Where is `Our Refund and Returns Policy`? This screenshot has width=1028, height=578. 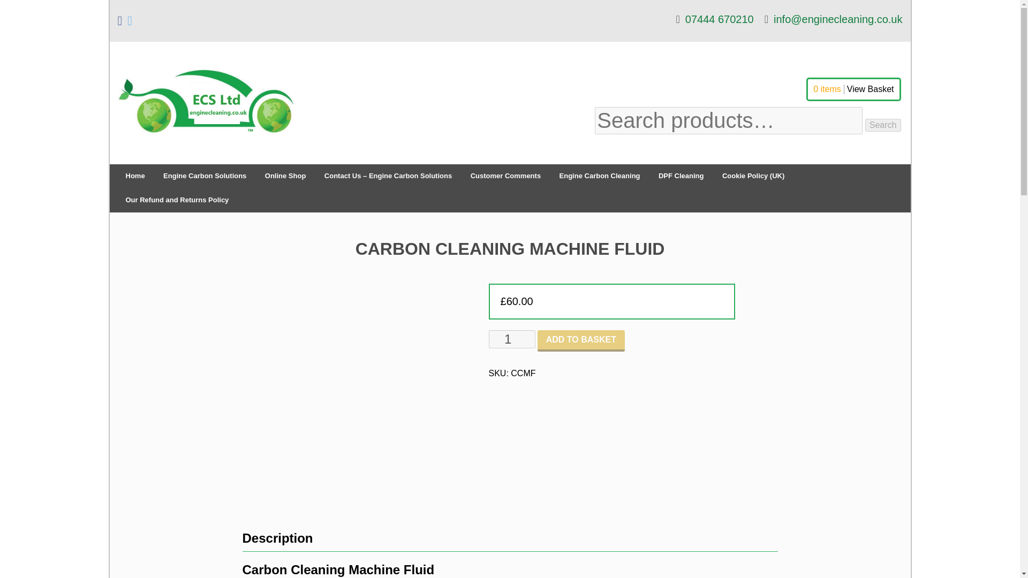 Our Refund and Returns Policy is located at coordinates (177, 200).